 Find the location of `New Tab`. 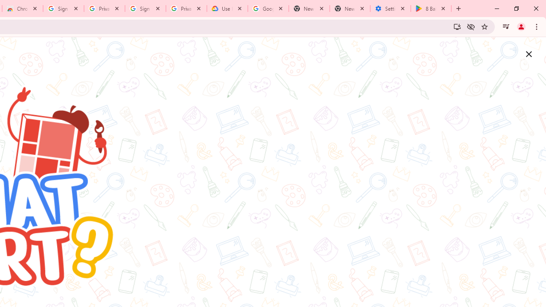

New Tab is located at coordinates (350, 9).